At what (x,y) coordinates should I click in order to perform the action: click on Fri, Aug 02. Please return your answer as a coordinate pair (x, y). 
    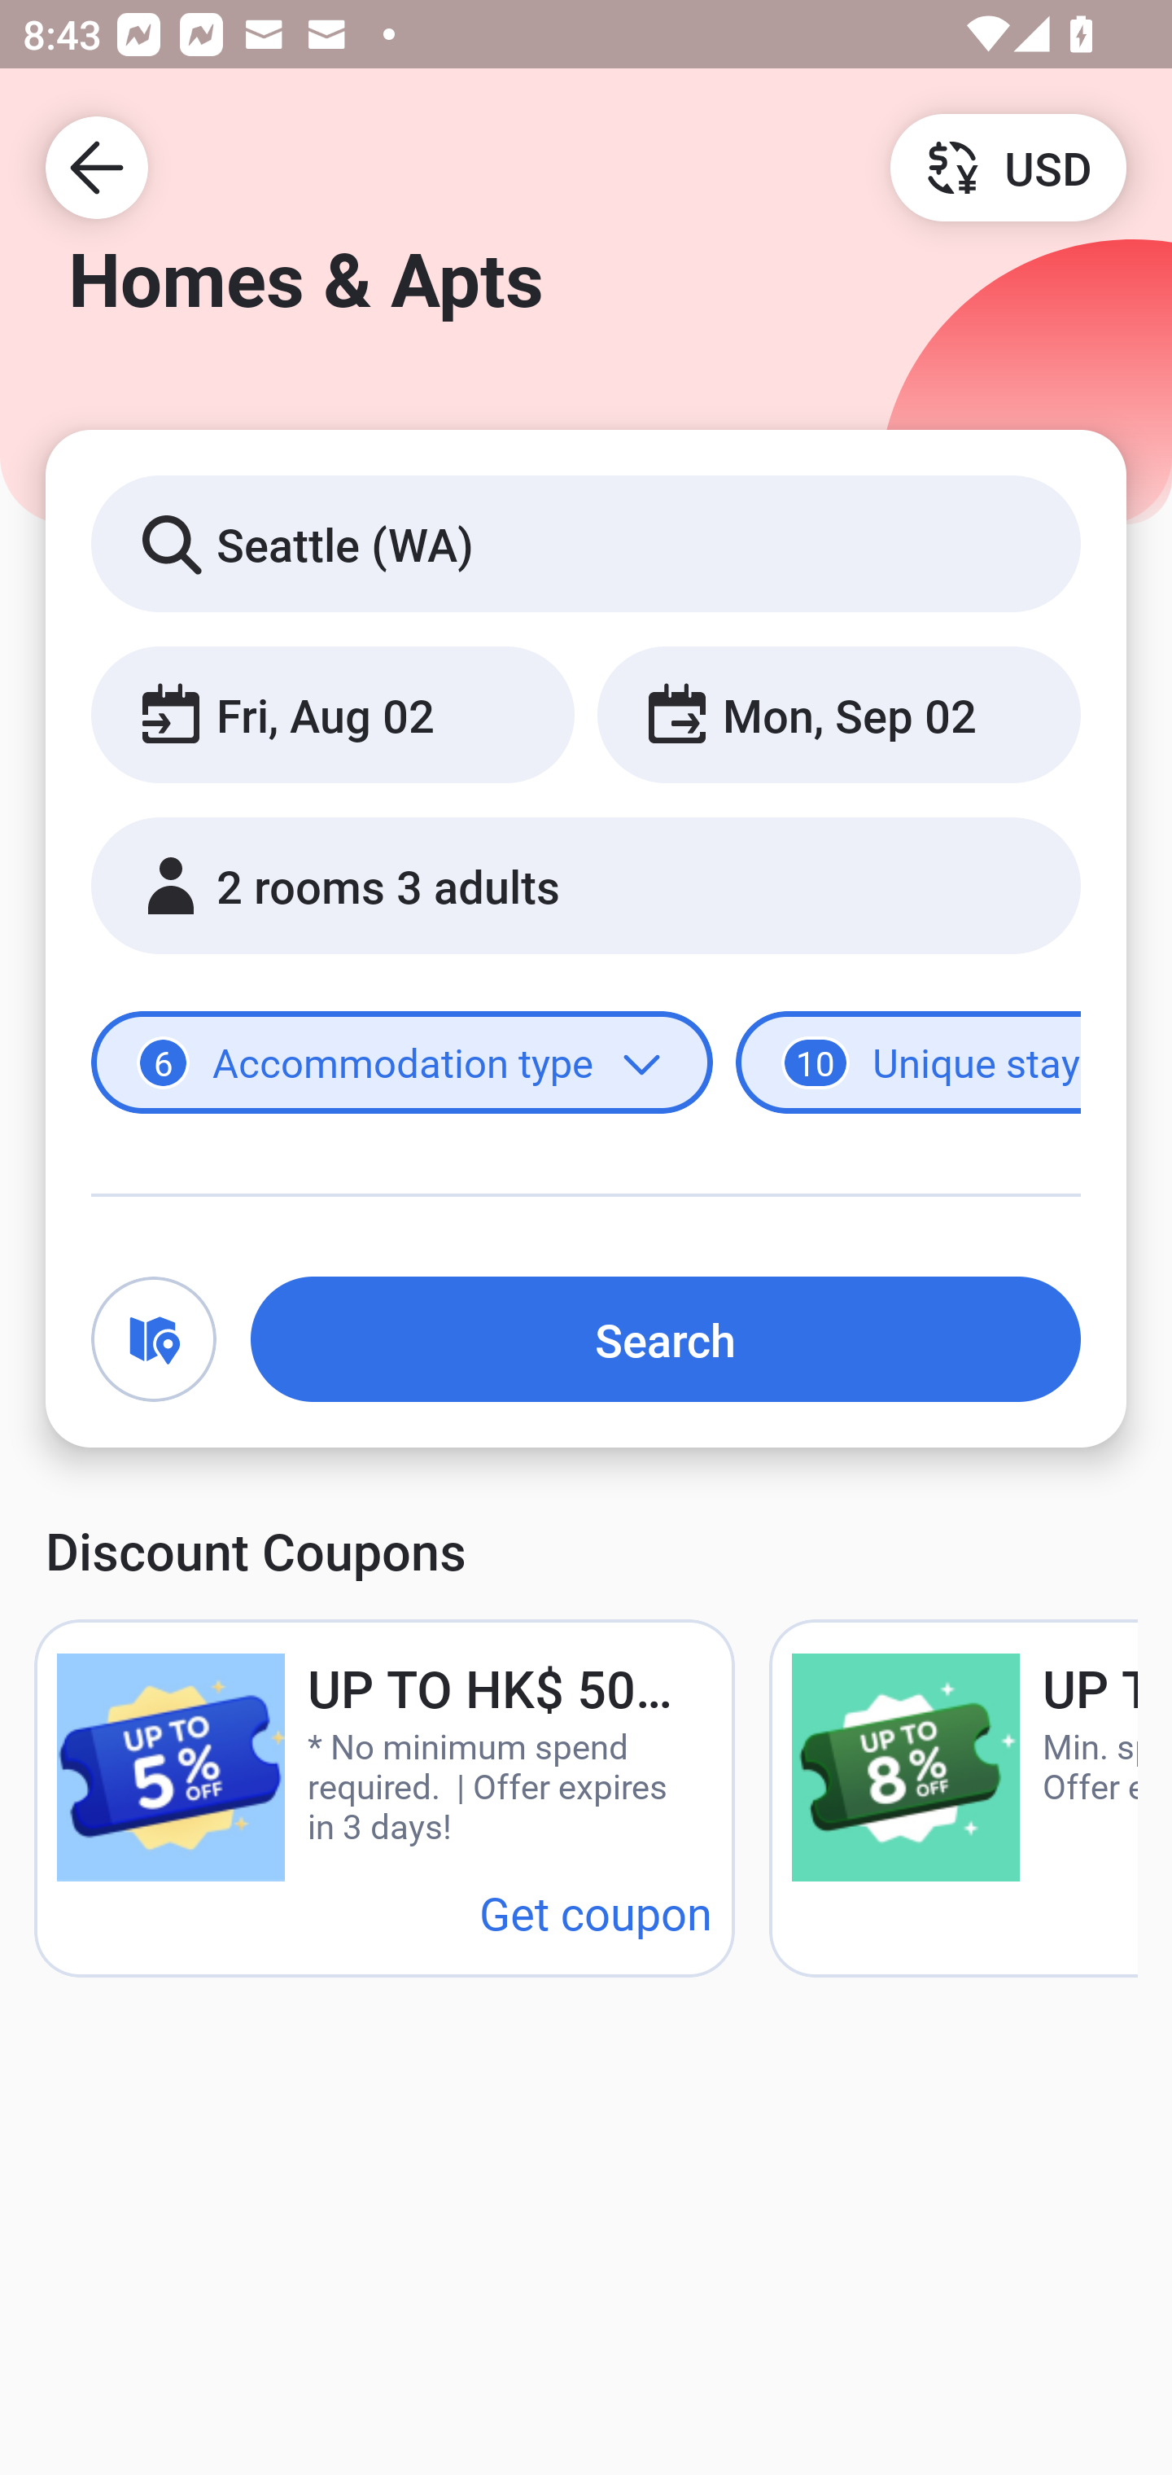
    Looking at the image, I should click on (332, 713).